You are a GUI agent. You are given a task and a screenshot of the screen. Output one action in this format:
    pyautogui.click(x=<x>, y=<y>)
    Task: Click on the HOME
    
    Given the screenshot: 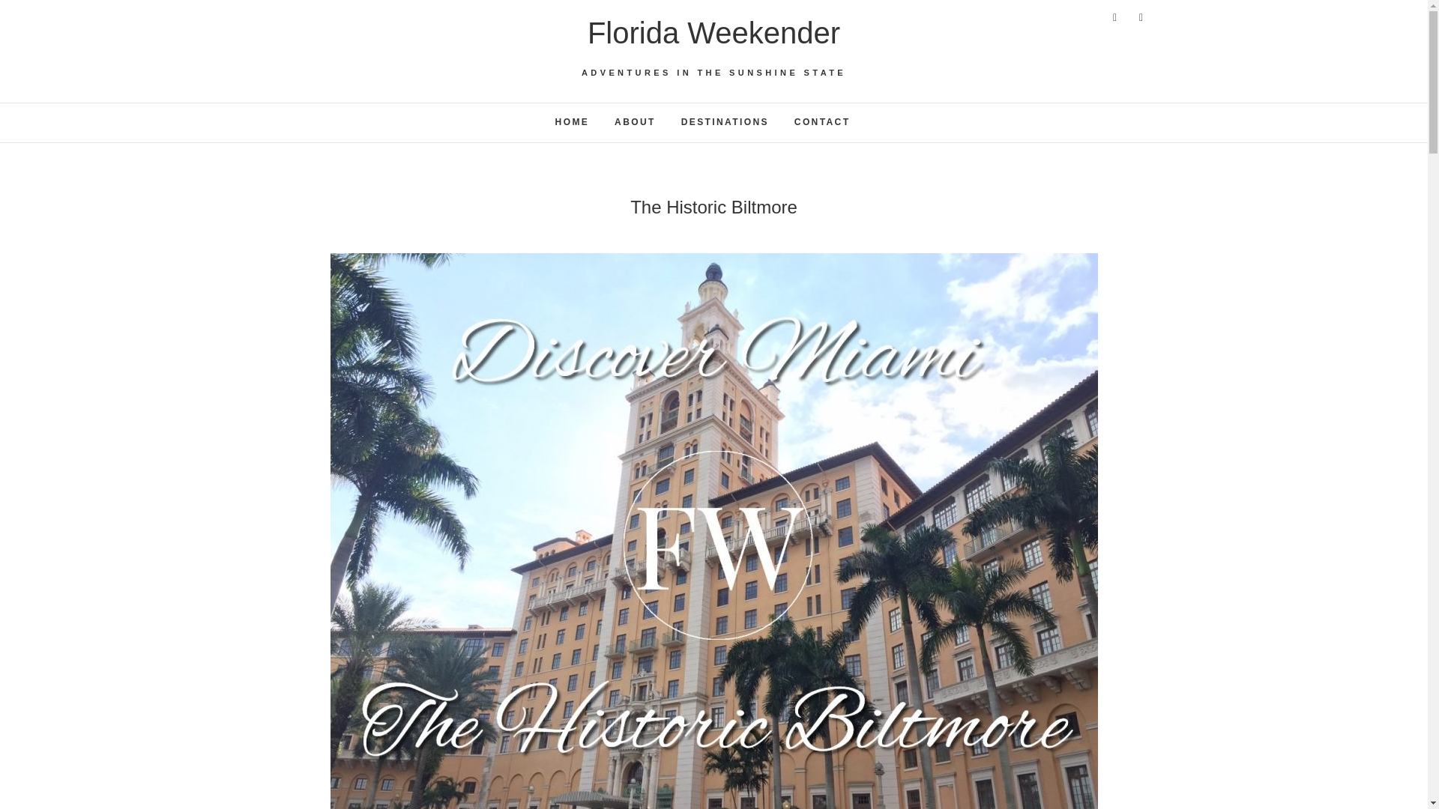 What is the action you would take?
    pyautogui.click(x=573, y=123)
    